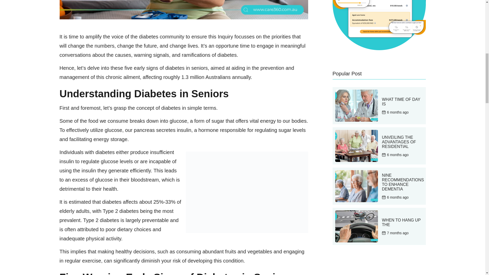 The width and height of the screenshot is (489, 275). I want to click on WHAT TIME OF DAY IS, so click(401, 102).